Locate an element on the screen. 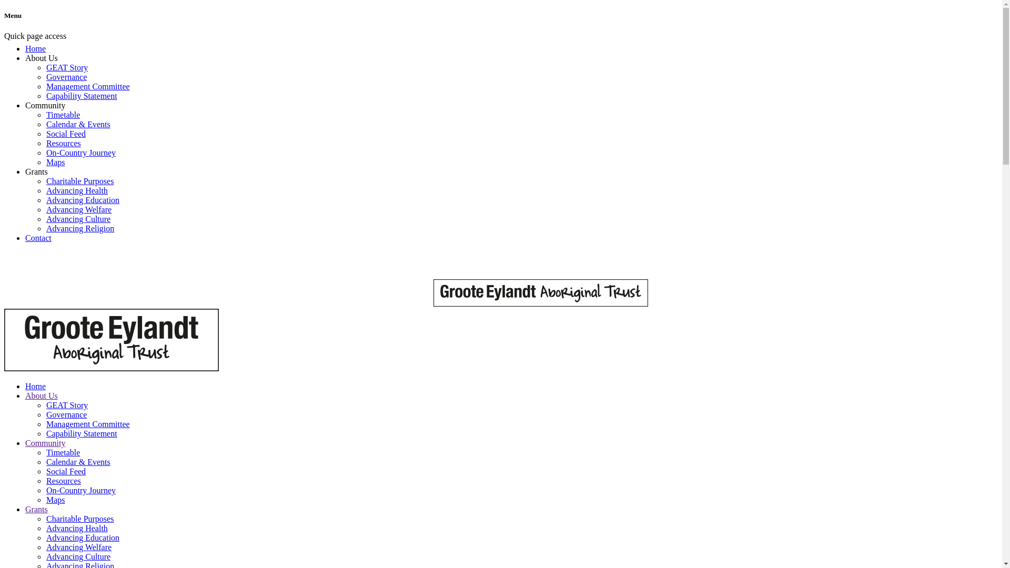  Governance is located at coordinates (66, 414).